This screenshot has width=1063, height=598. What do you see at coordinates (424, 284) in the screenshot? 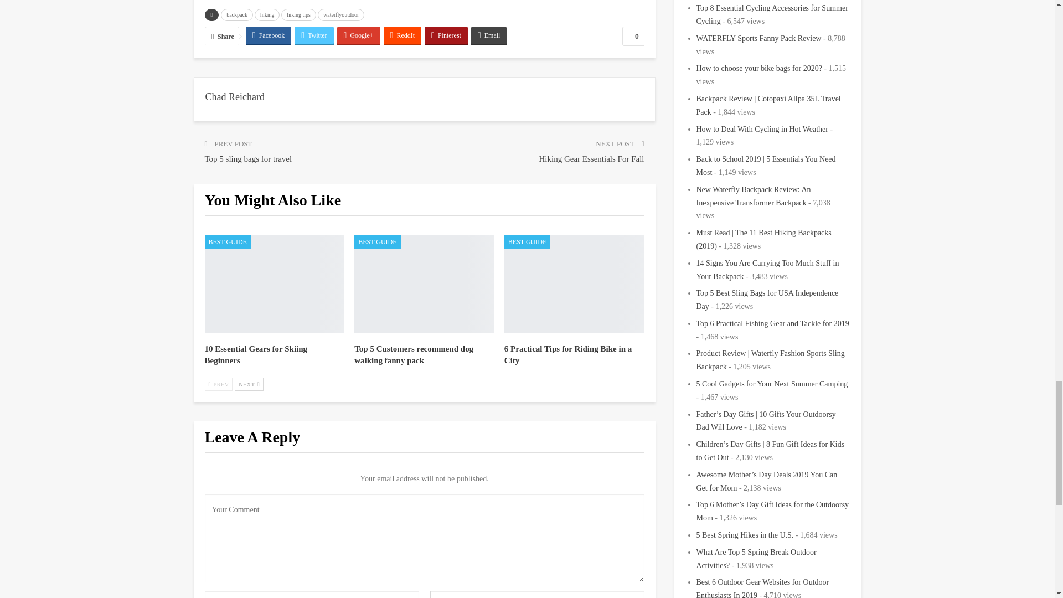
I see `Top 5 Customers recommend dog walking fanny pack` at bounding box center [424, 284].